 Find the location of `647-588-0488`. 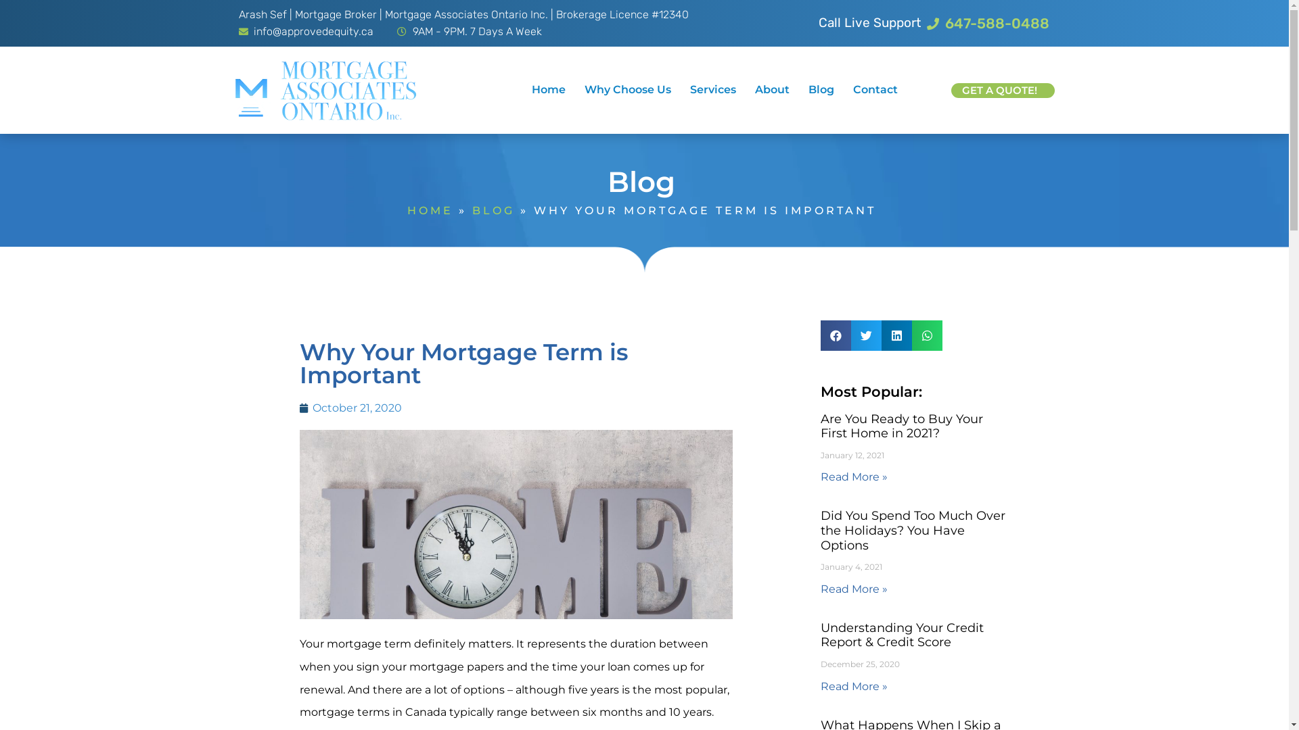

647-588-0488 is located at coordinates (988, 24).